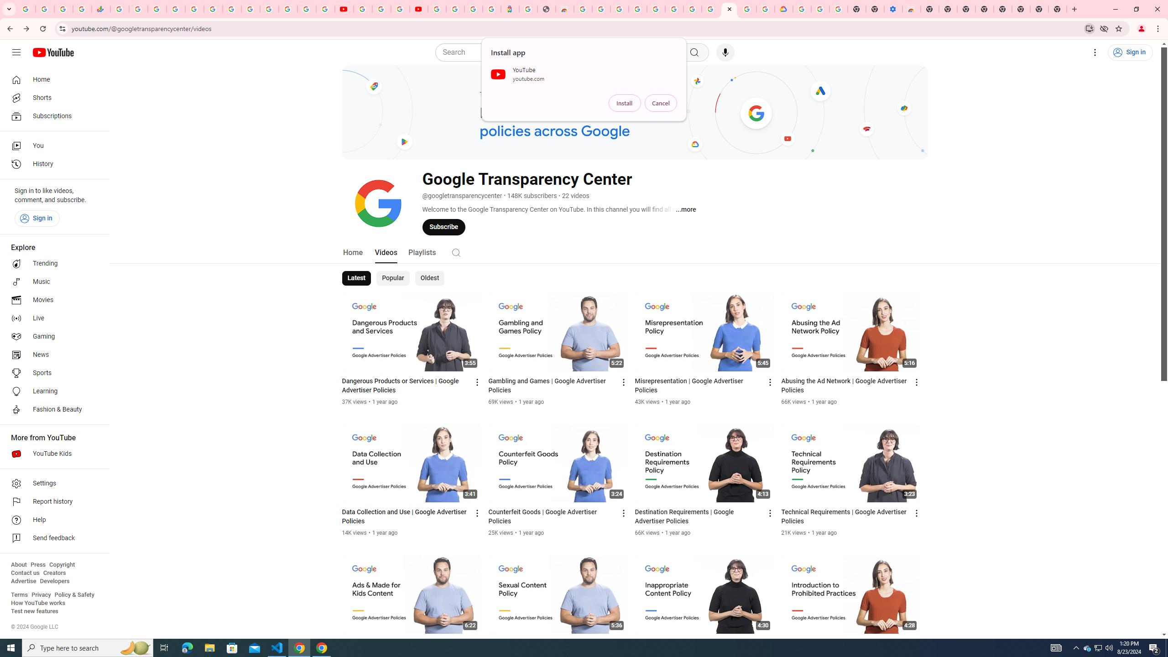 This screenshot has height=657, width=1168. Describe the element at coordinates (23, 581) in the screenshot. I see `Advertise` at that location.